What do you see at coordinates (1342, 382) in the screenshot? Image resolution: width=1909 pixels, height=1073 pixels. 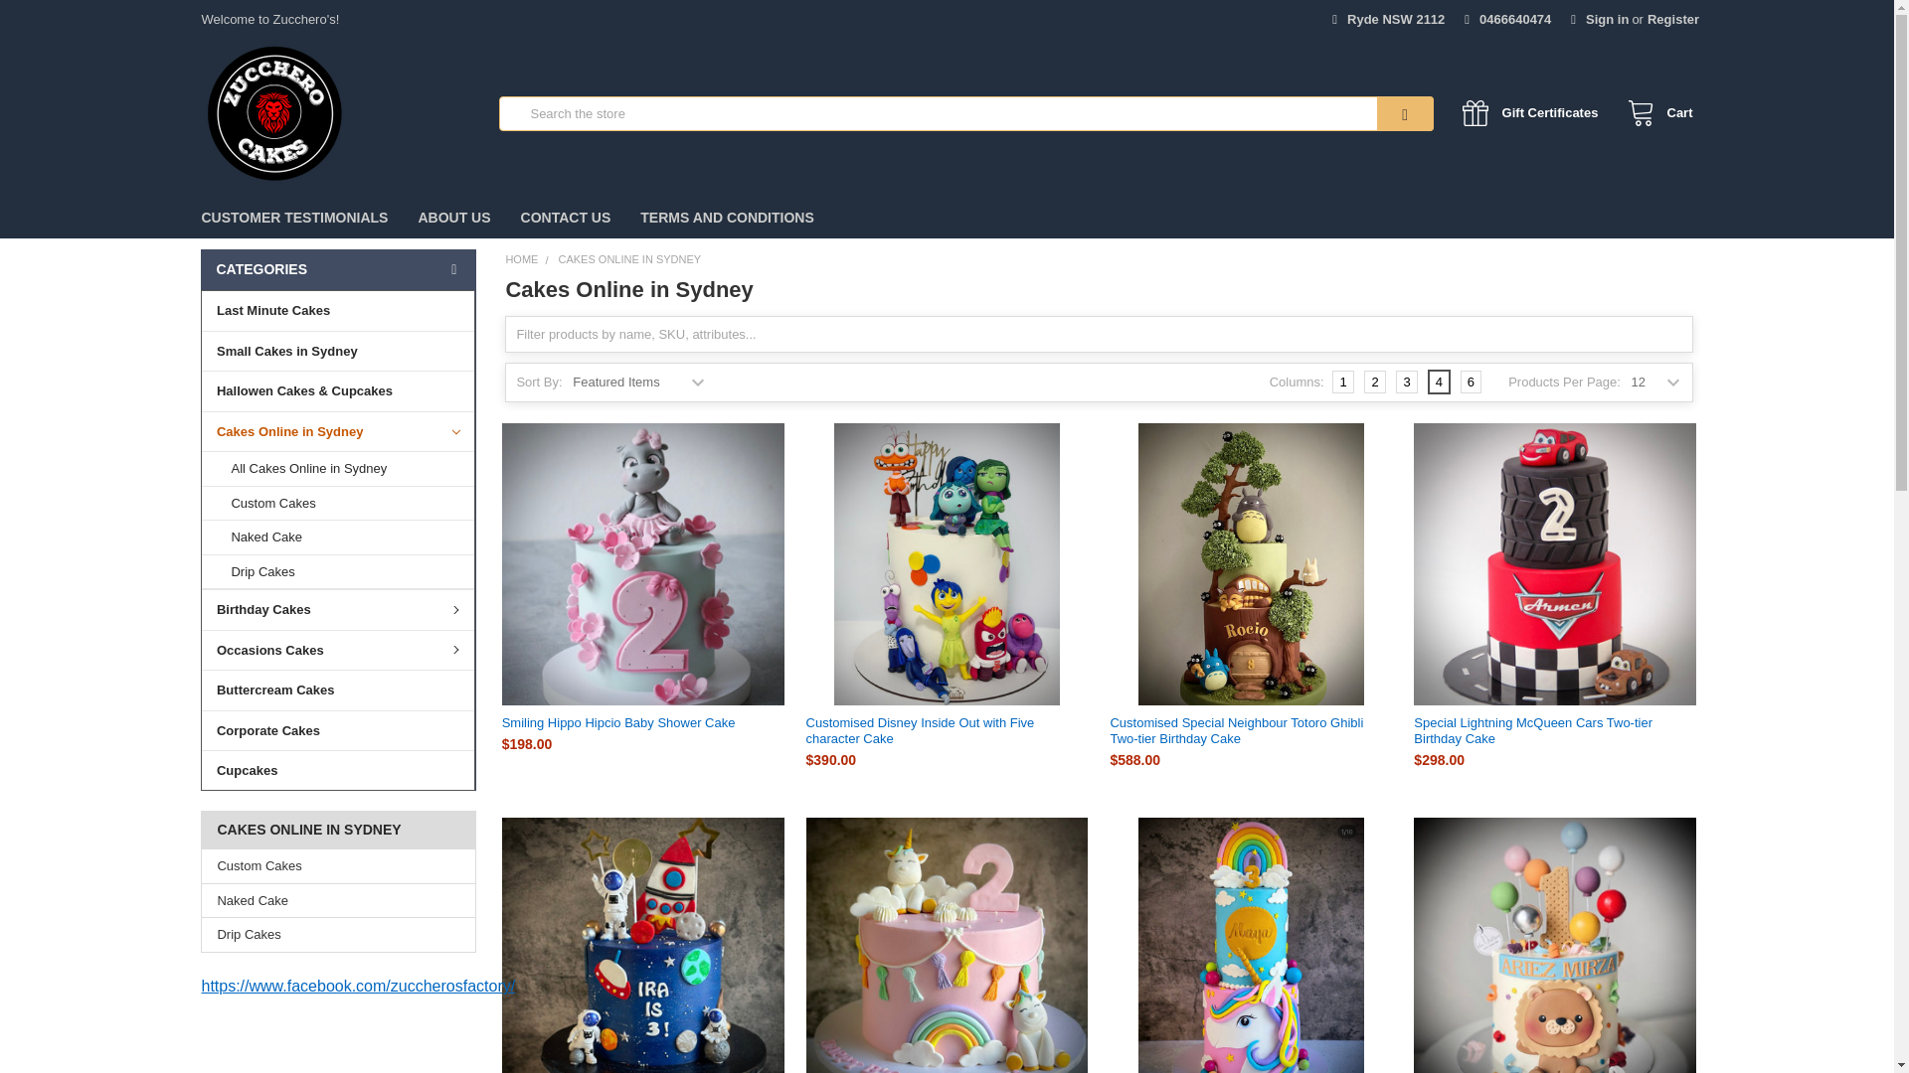 I see `1` at bounding box center [1342, 382].